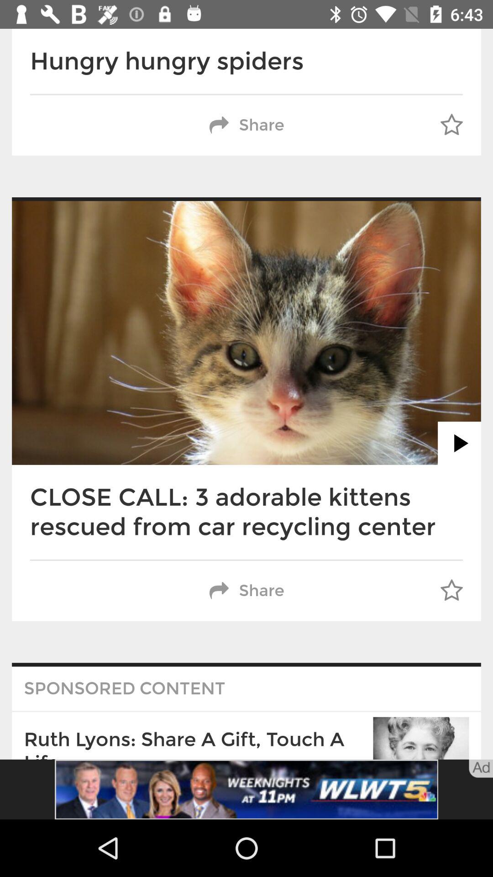  I want to click on share the article, so click(246, 789).